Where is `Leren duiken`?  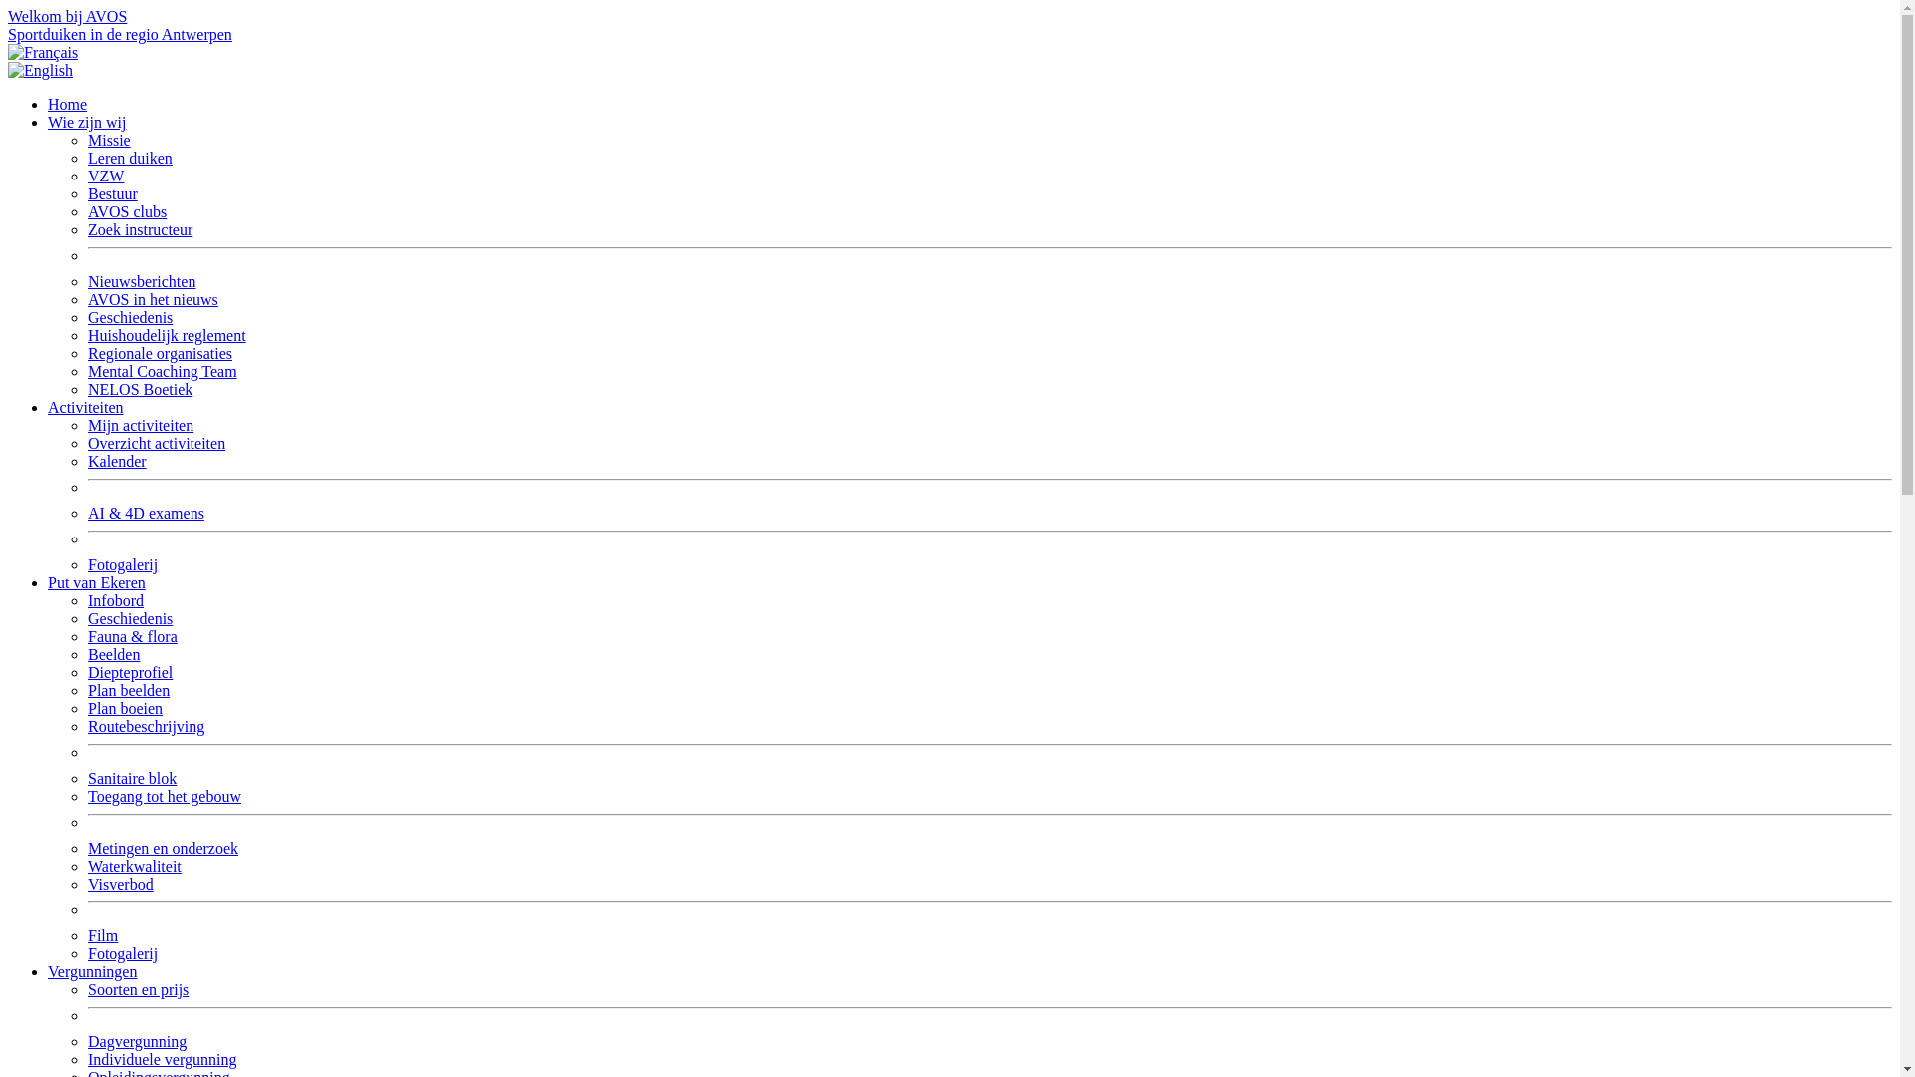 Leren duiken is located at coordinates (130, 158).